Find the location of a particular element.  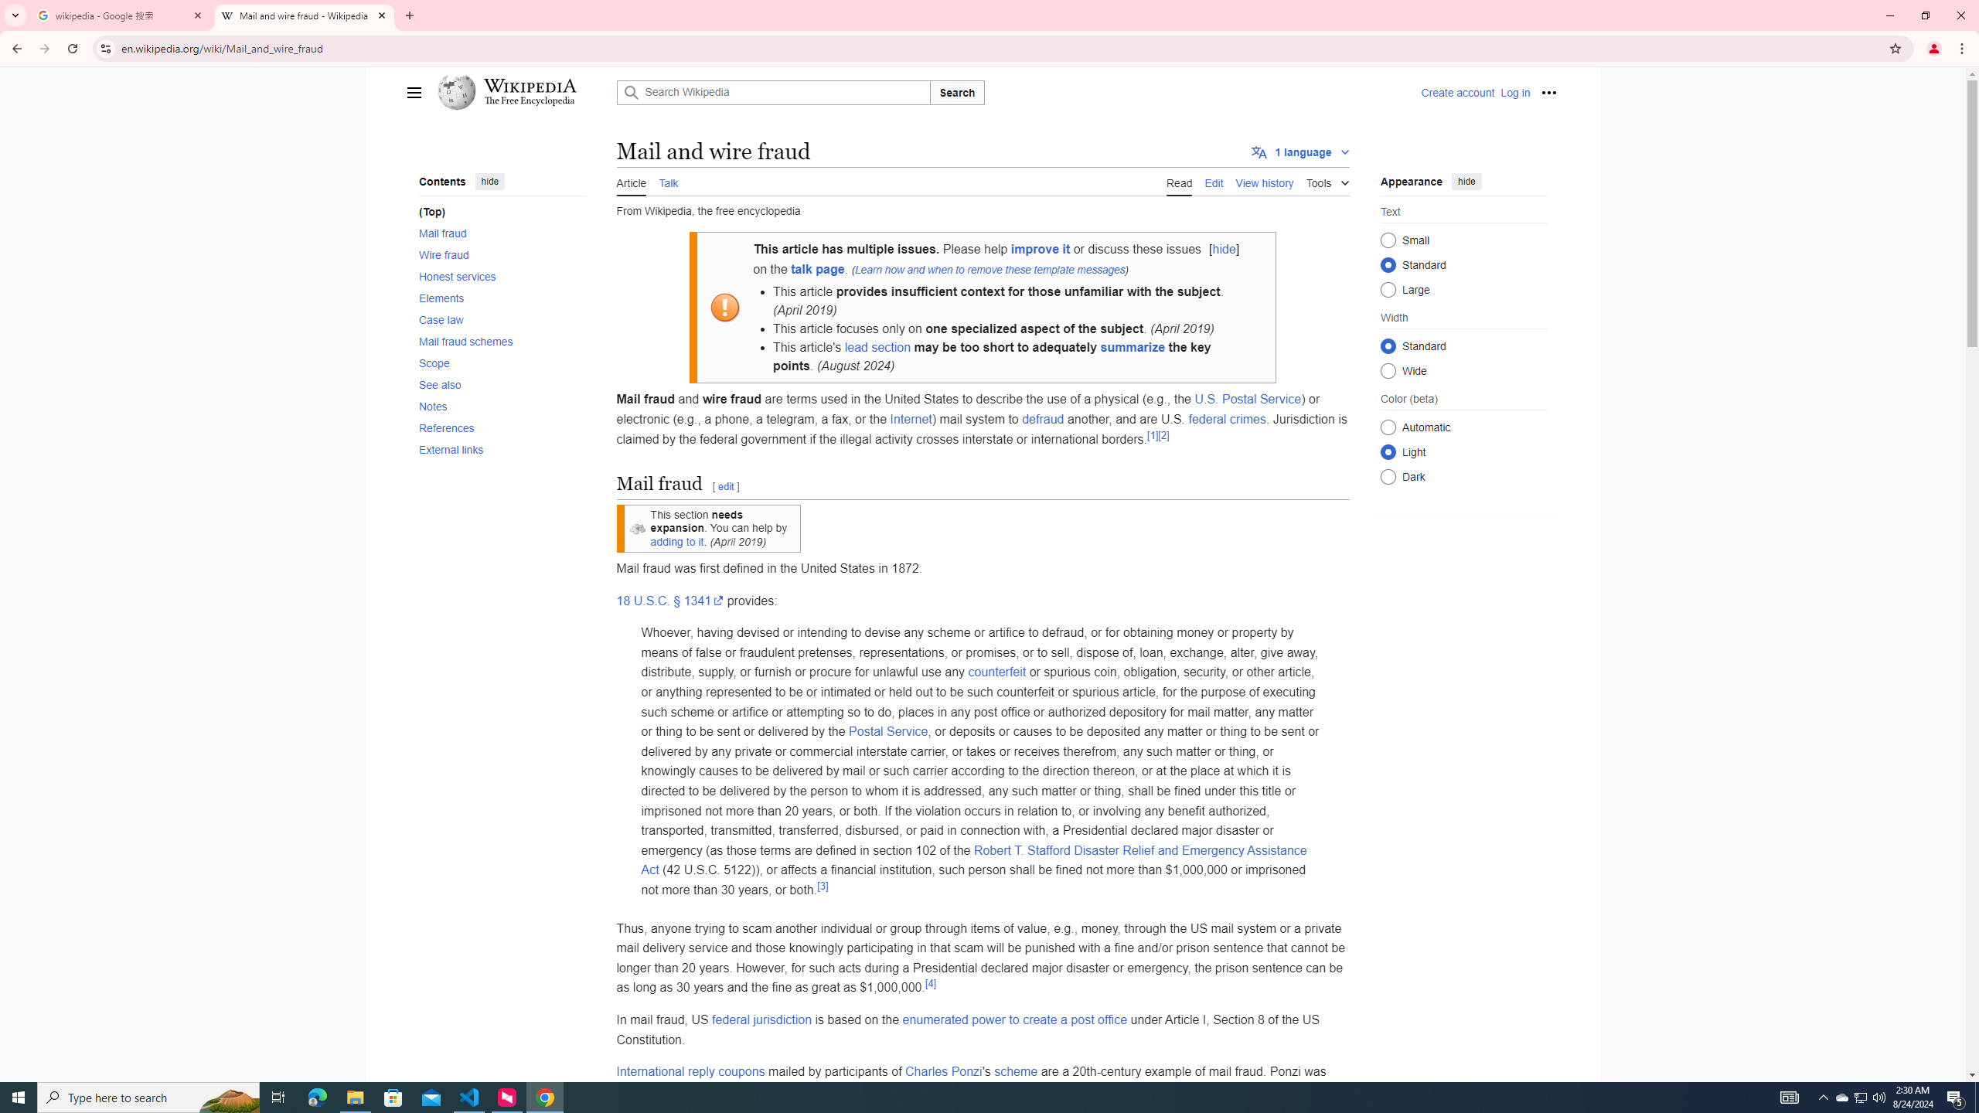

defraud is located at coordinates (1042, 419).